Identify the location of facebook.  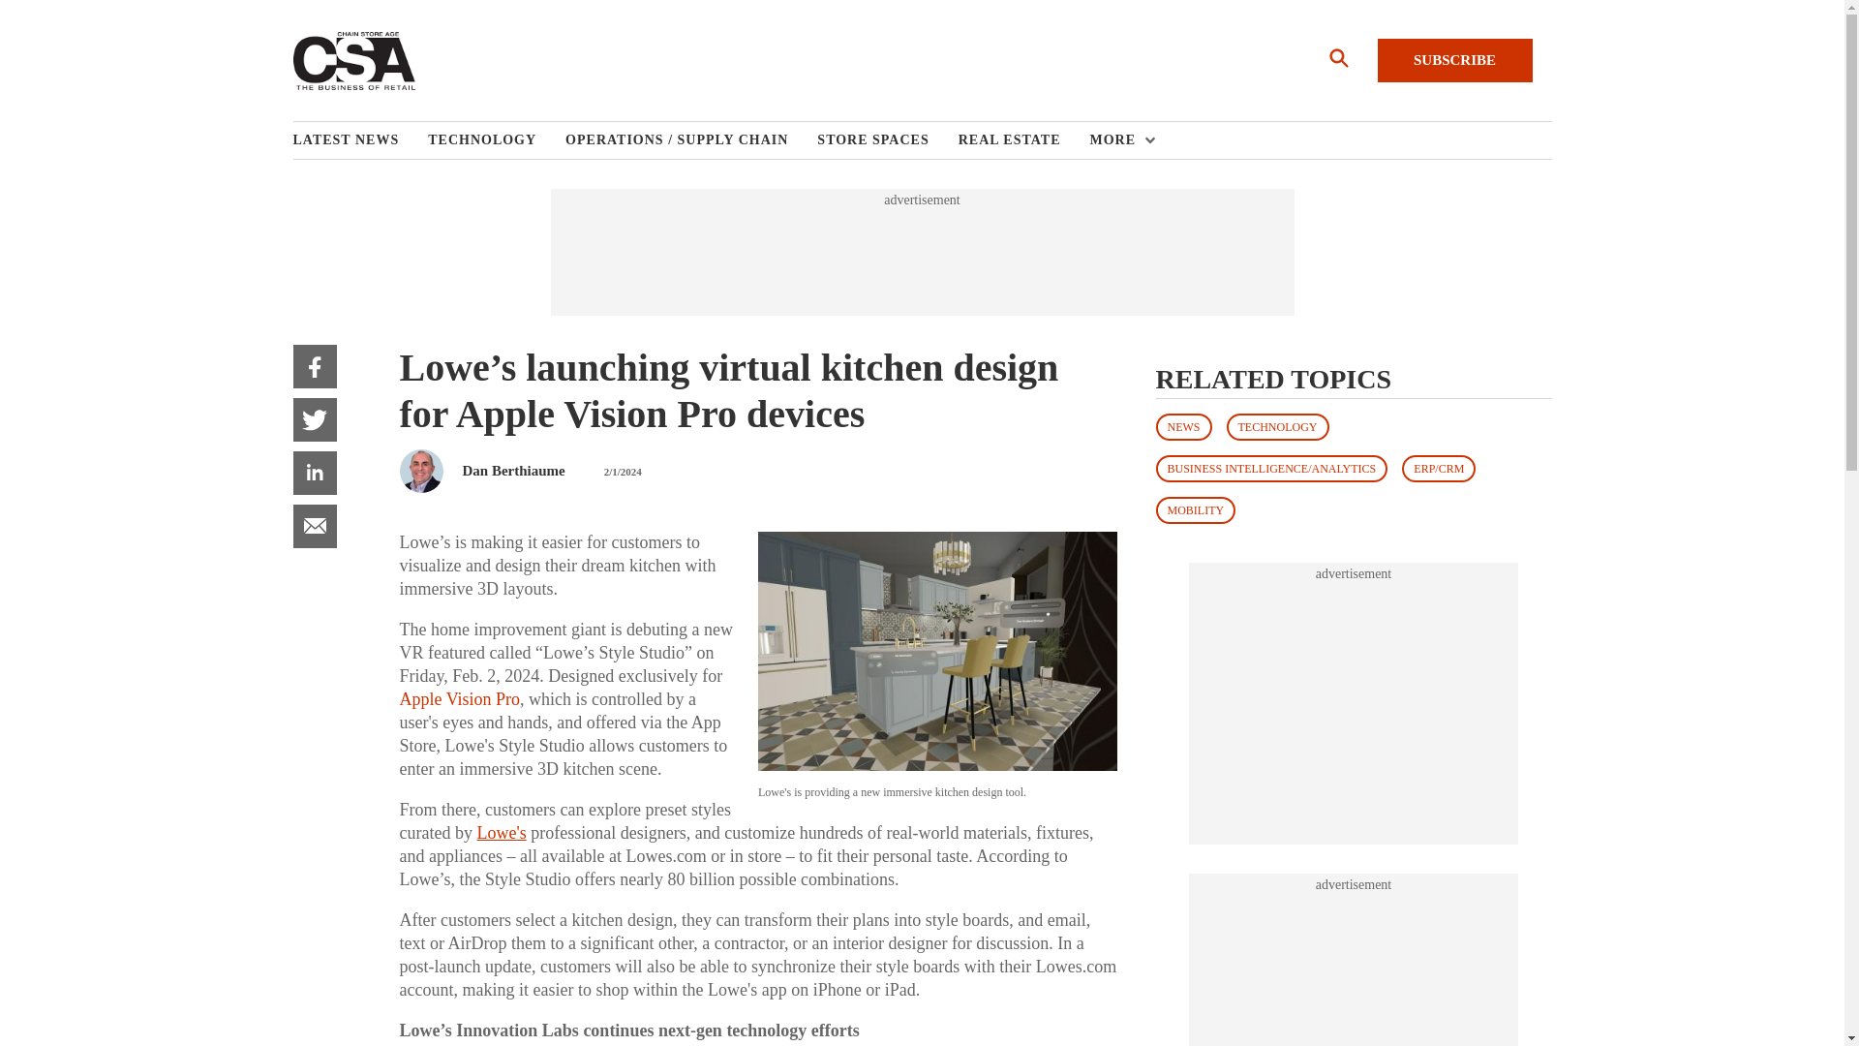
(314, 366).